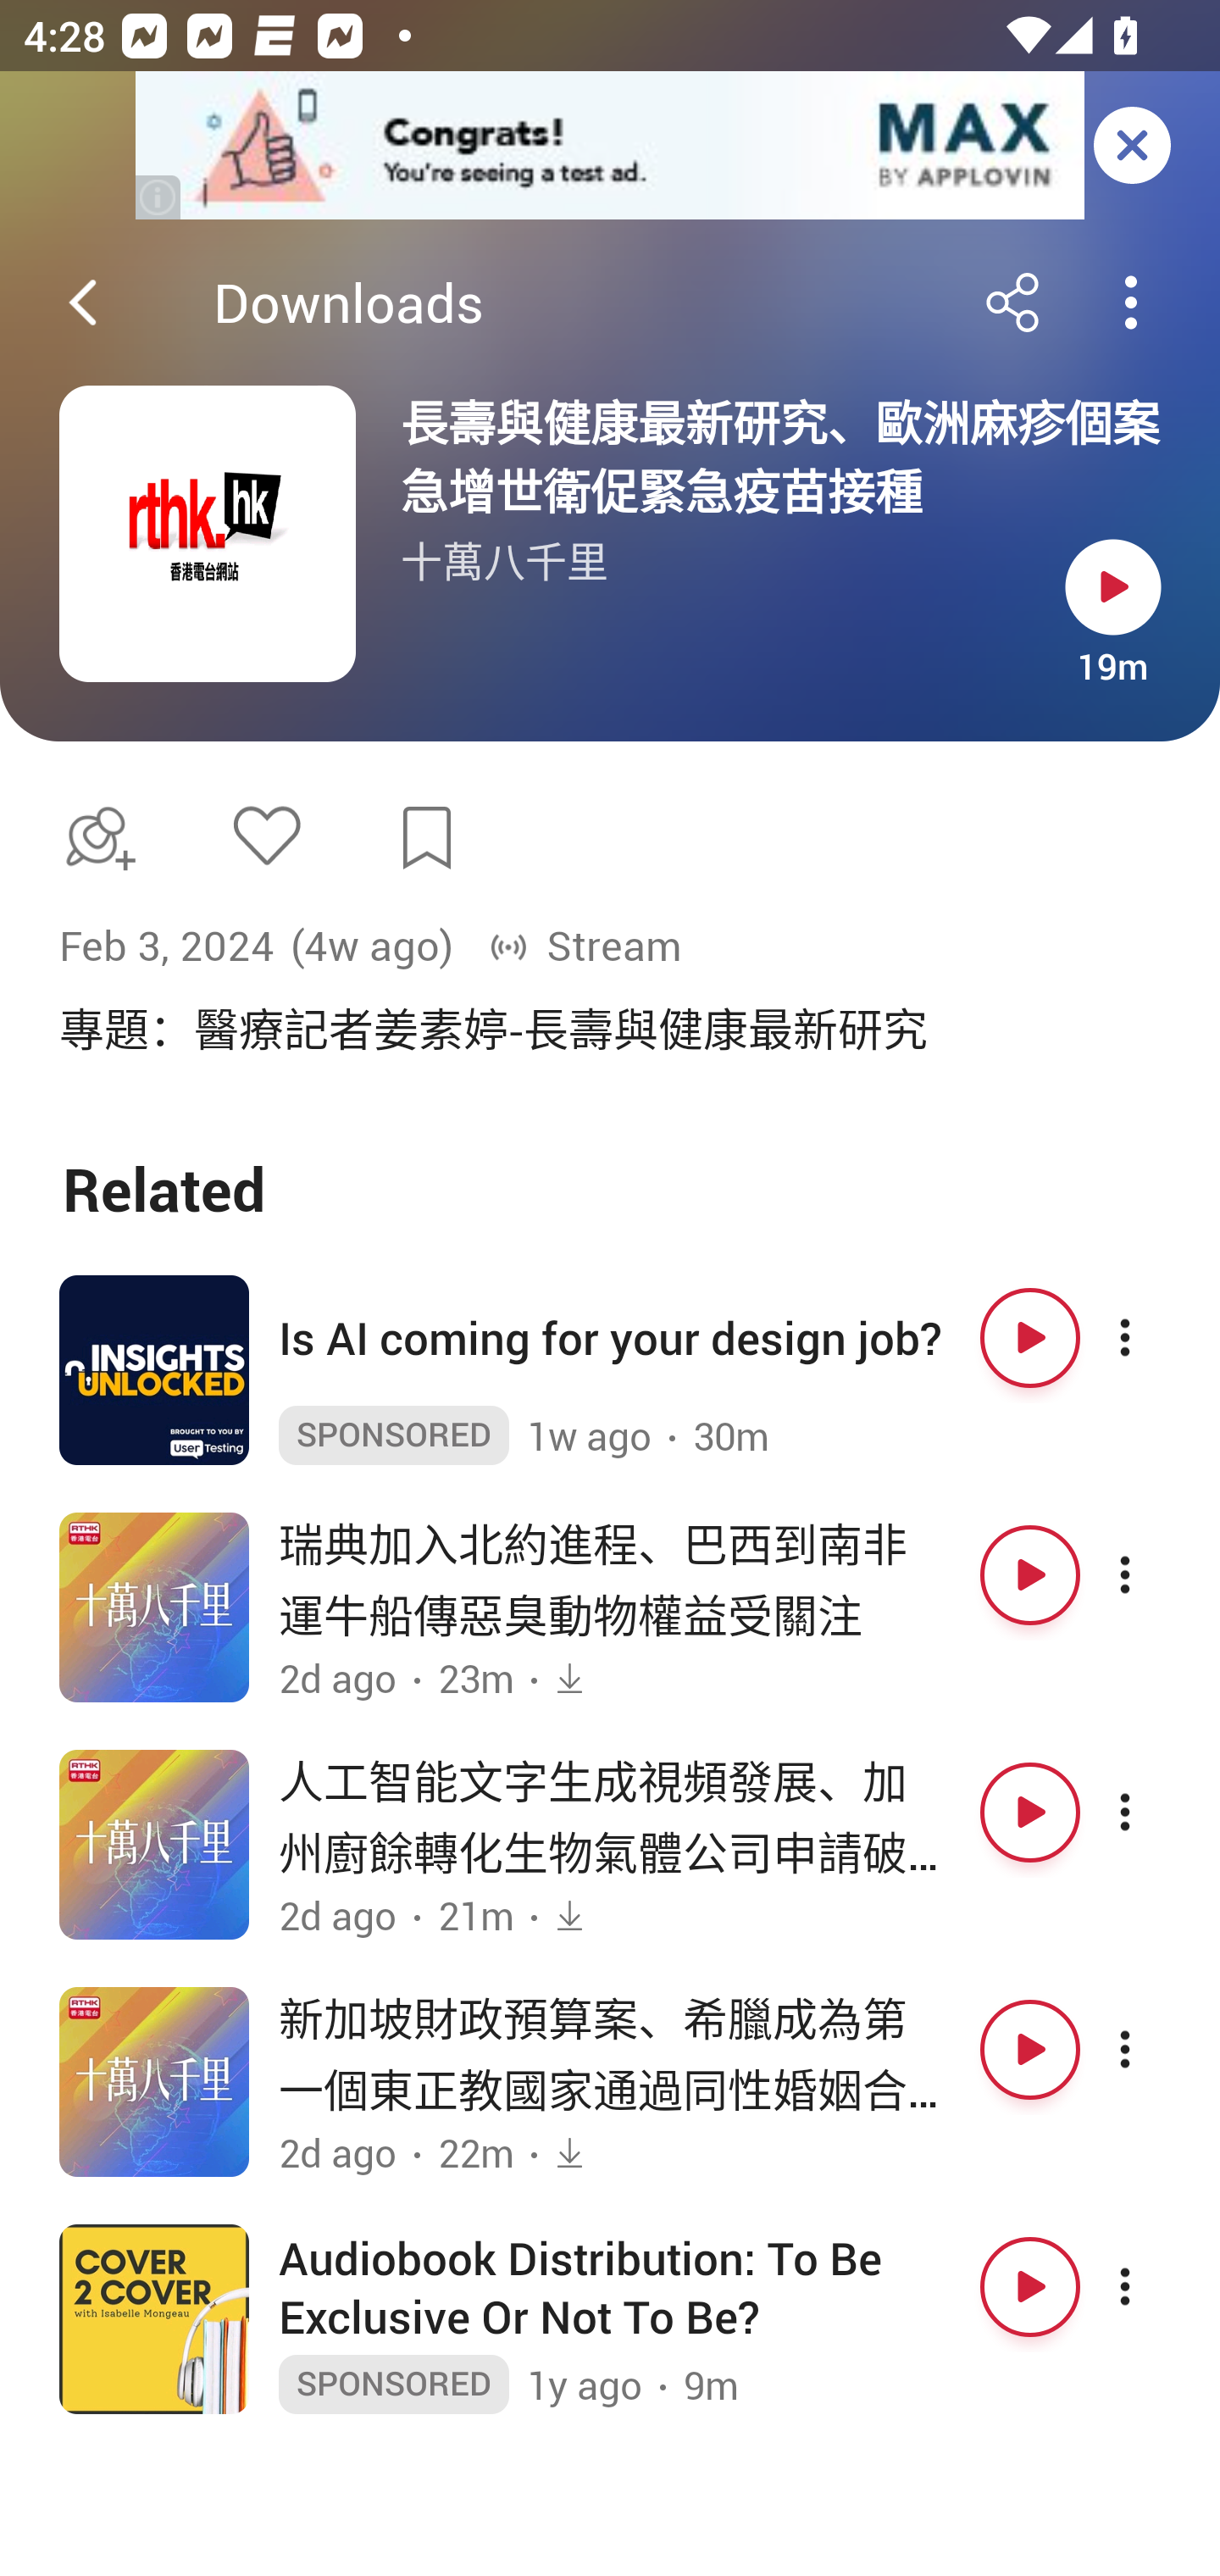 The width and height of the screenshot is (1220, 2576). I want to click on Play button, so click(1030, 1337).